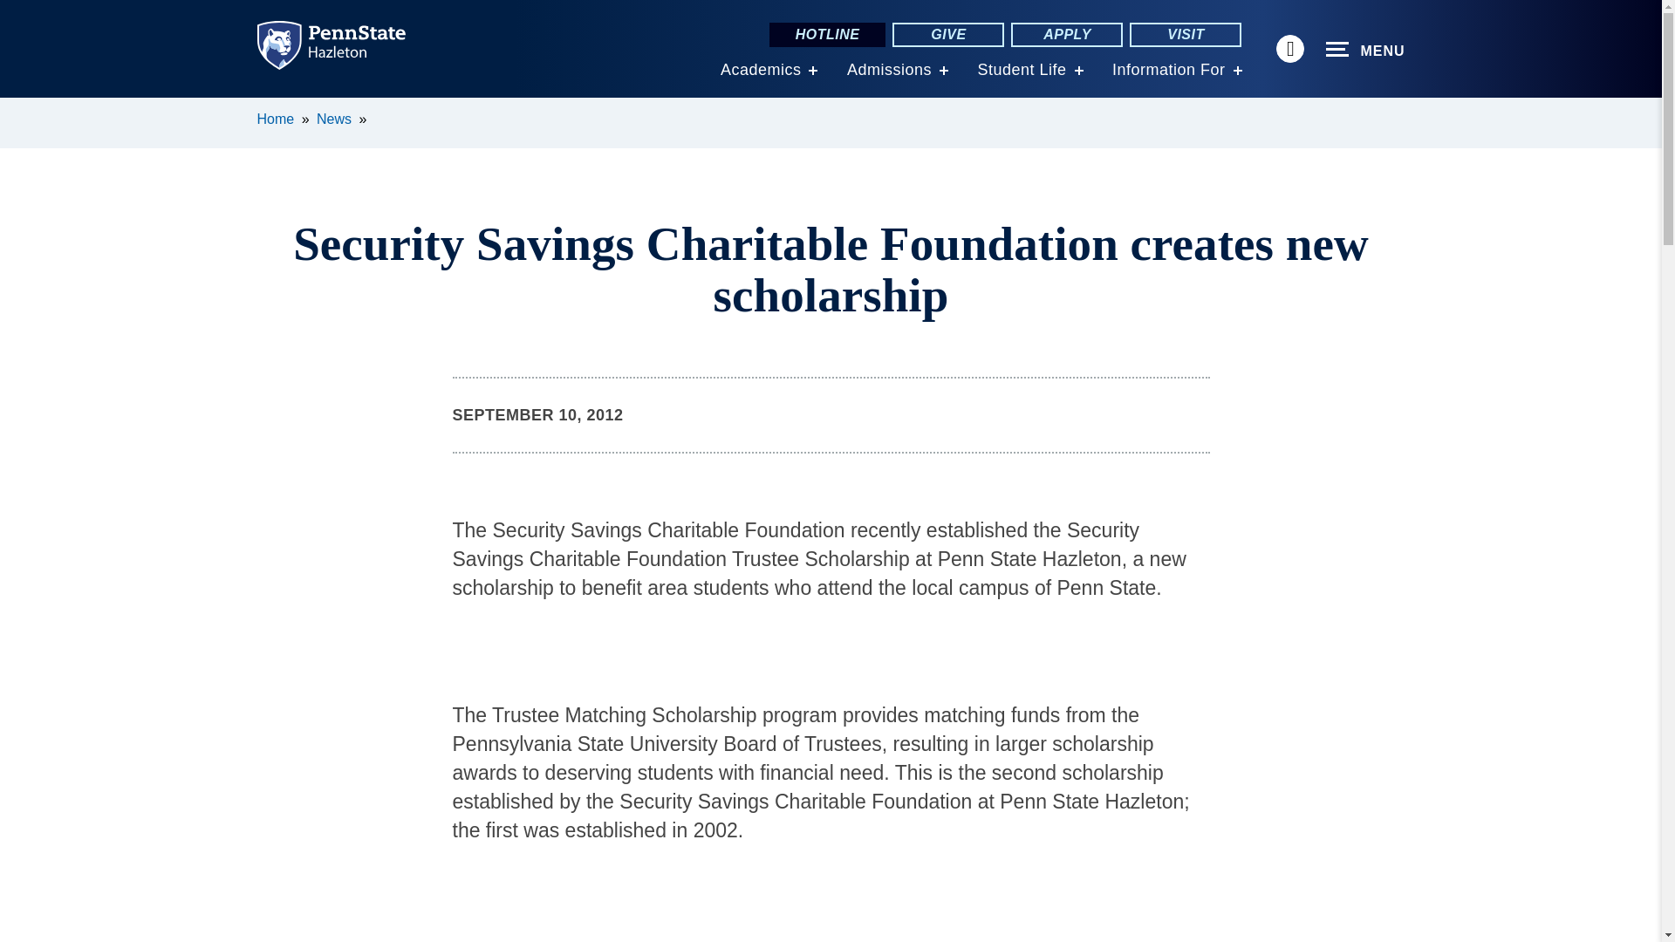  Describe the element at coordinates (1021, 70) in the screenshot. I see `Student Life` at that location.